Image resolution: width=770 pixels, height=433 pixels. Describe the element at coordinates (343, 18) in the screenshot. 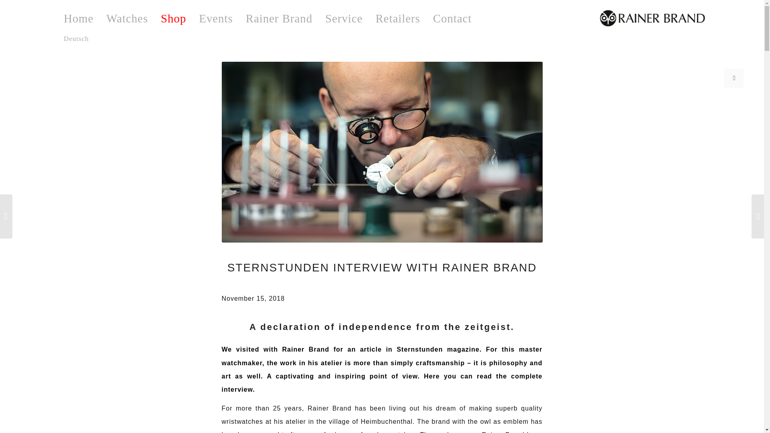

I see `Service` at that location.